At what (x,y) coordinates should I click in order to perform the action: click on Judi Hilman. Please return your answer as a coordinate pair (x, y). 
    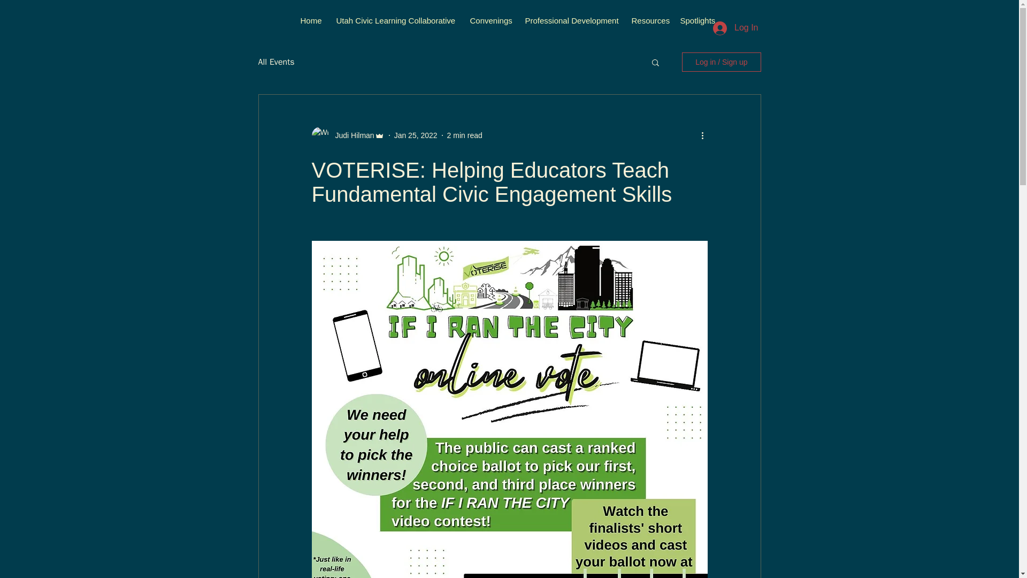
    Looking at the image, I should click on (351, 135).